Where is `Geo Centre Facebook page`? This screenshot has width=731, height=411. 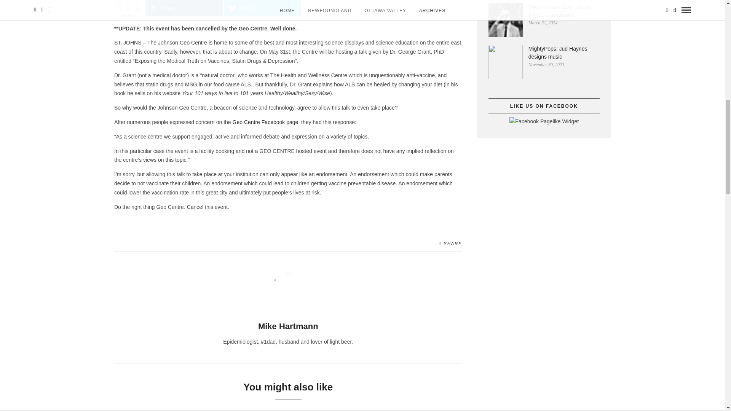 Geo Centre Facebook page is located at coordinates (265, 122).